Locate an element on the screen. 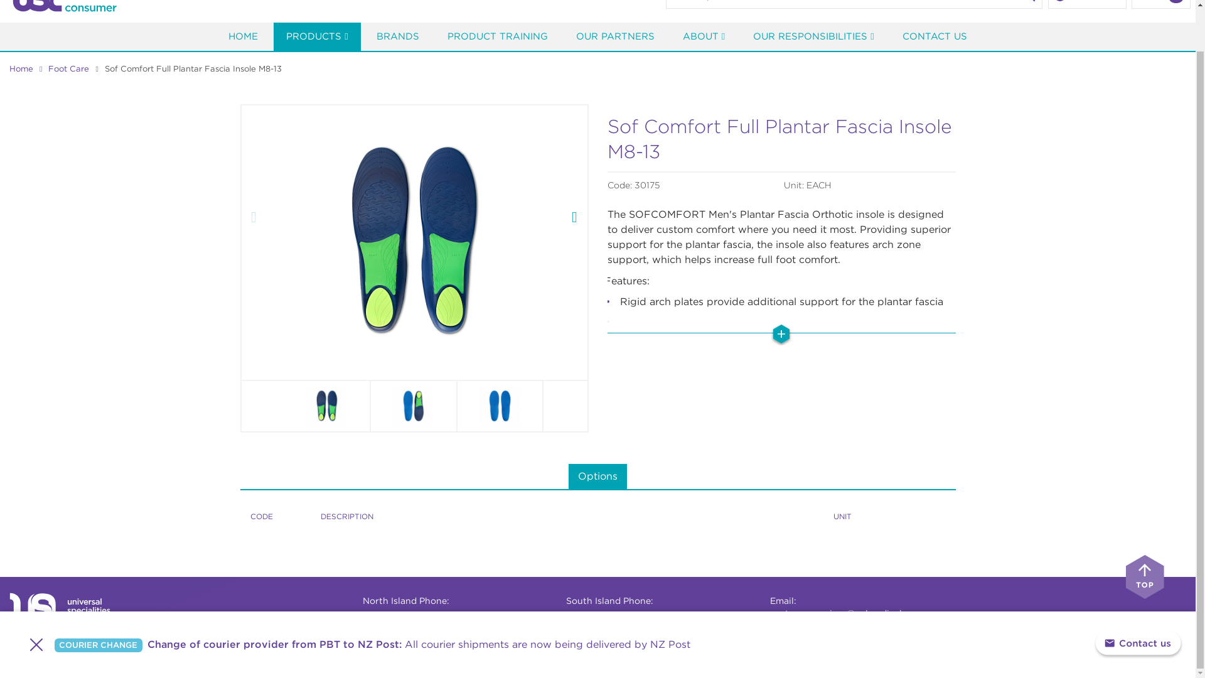 The height and width of the screenshot is (678, 1205). QUOTE 0 is located at coordinates (1160, 4).